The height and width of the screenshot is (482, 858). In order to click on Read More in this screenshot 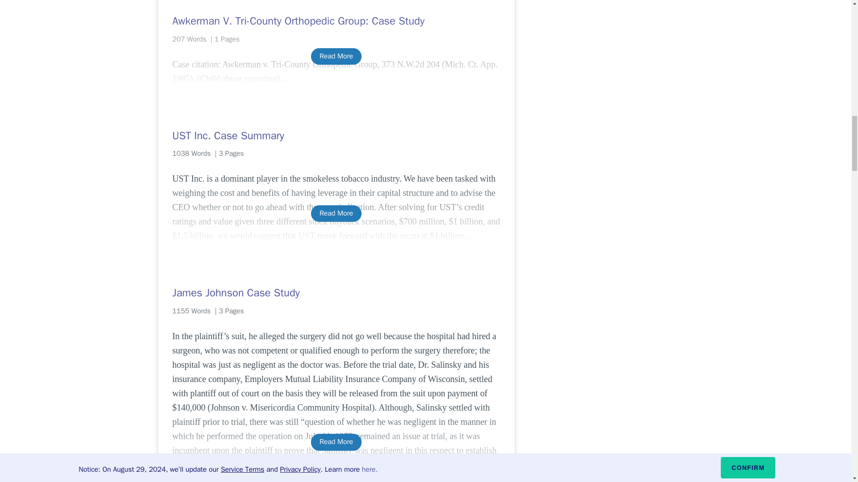, I will do `click(336, 213)`.